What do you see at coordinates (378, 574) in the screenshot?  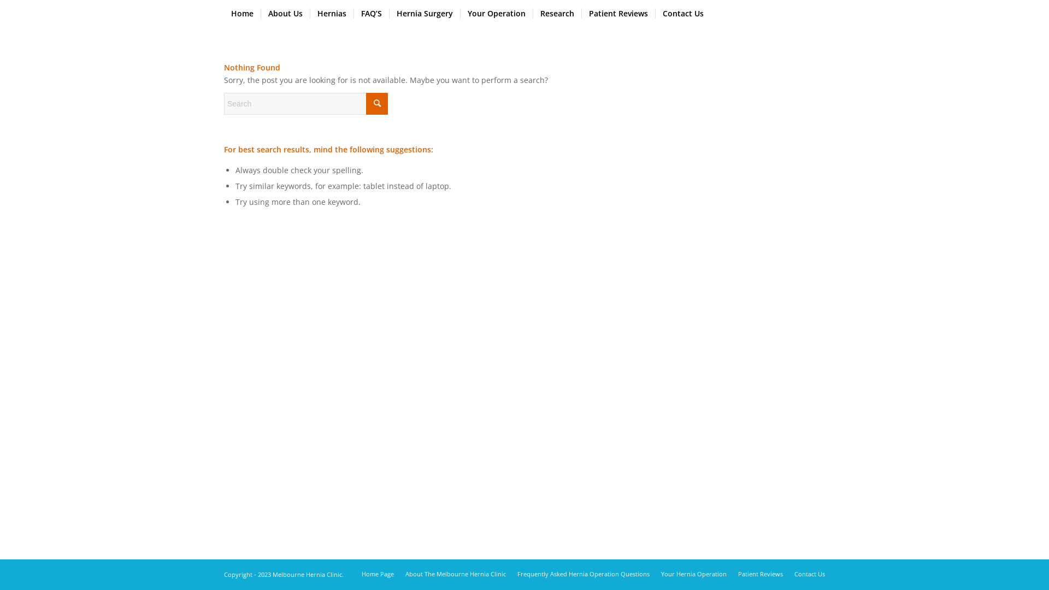 I see `Home Page` at bounding box center [378, 574].